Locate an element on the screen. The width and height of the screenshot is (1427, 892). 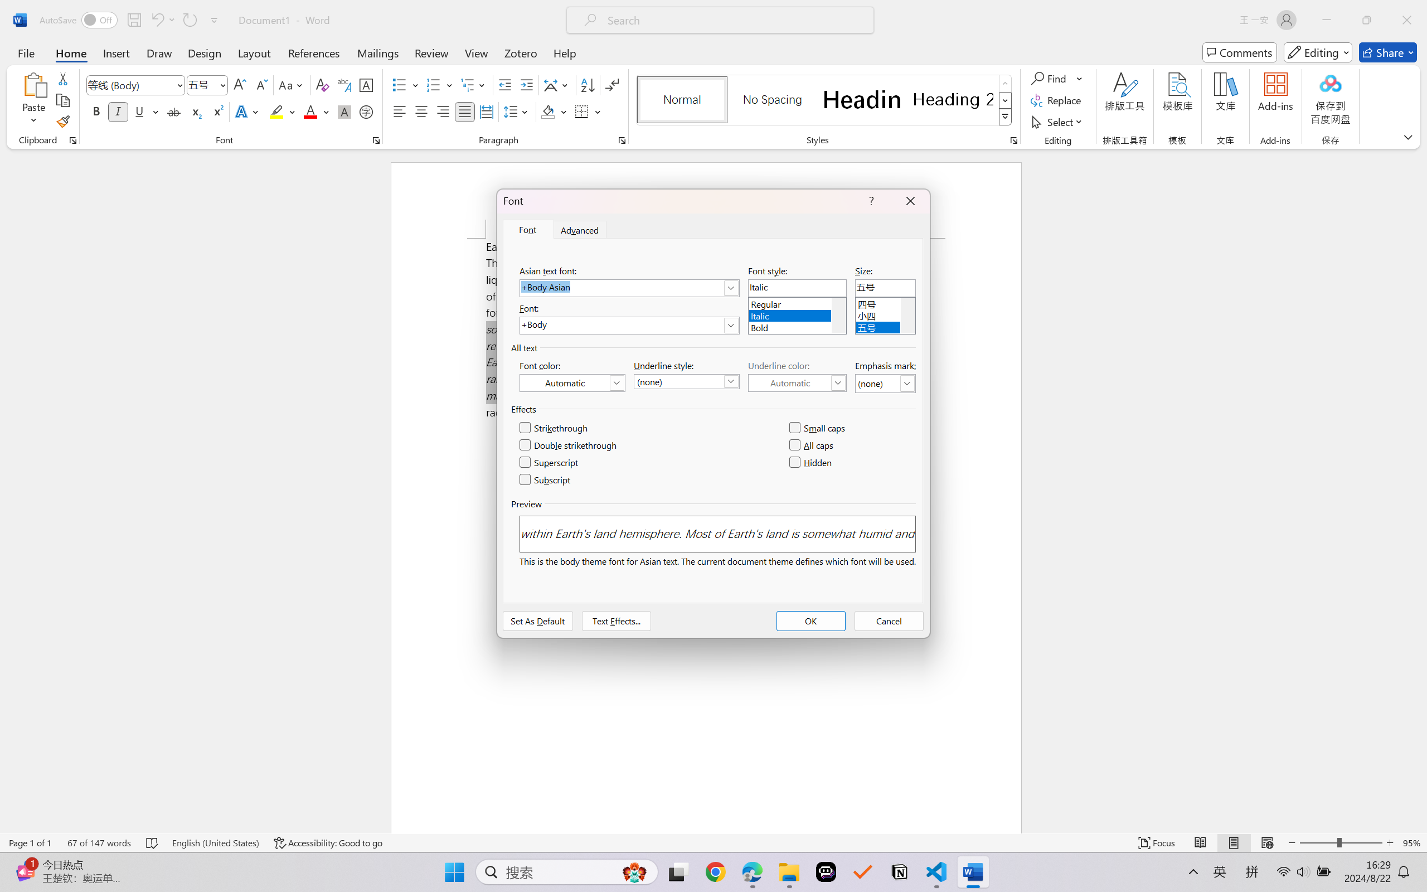
Select is located at coordinates (1059, 122).